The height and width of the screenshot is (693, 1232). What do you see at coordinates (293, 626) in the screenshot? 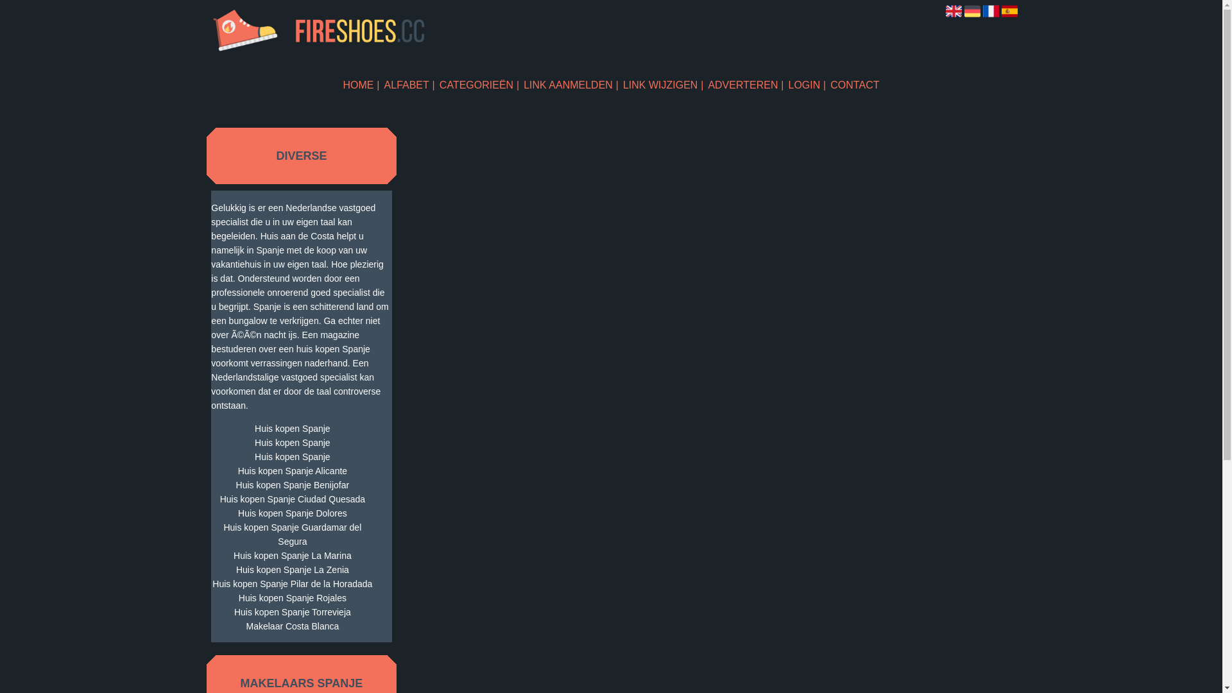
I see `Makelaar Costa Blanca` at bounding box center [293, 626].